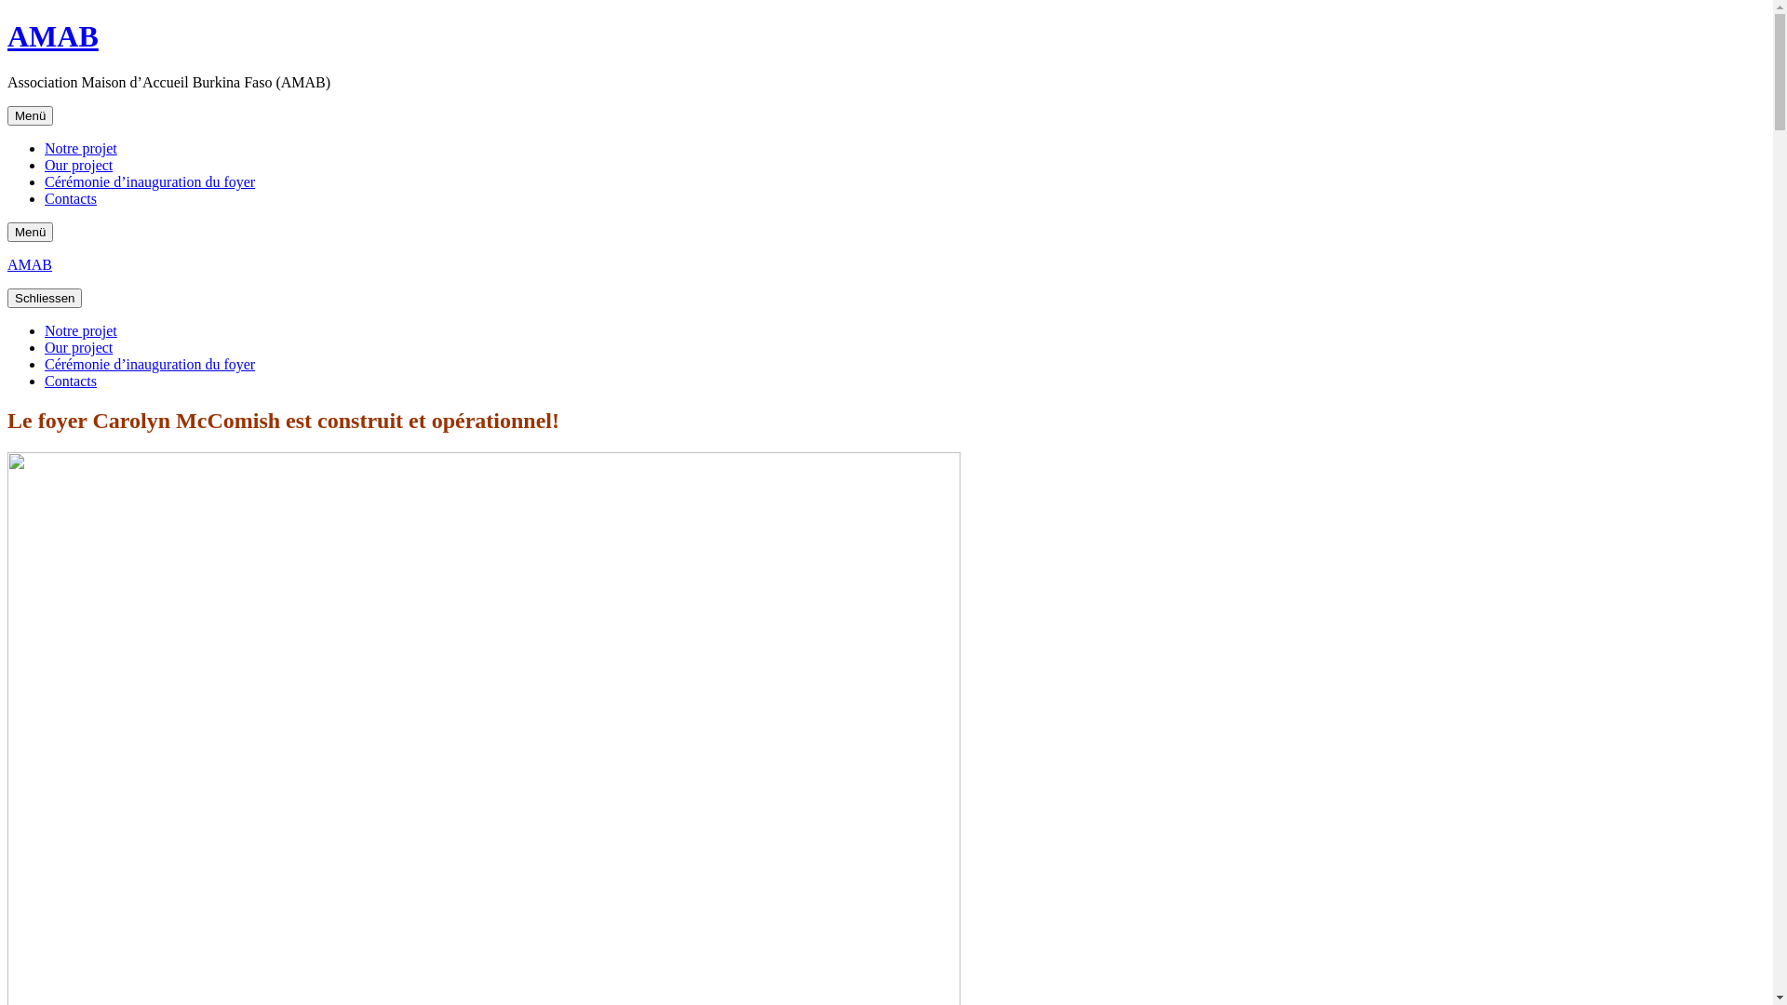 The width and height of the screenshot is (1787, 1005). I want to click on Notre projet, so click(81, 331).